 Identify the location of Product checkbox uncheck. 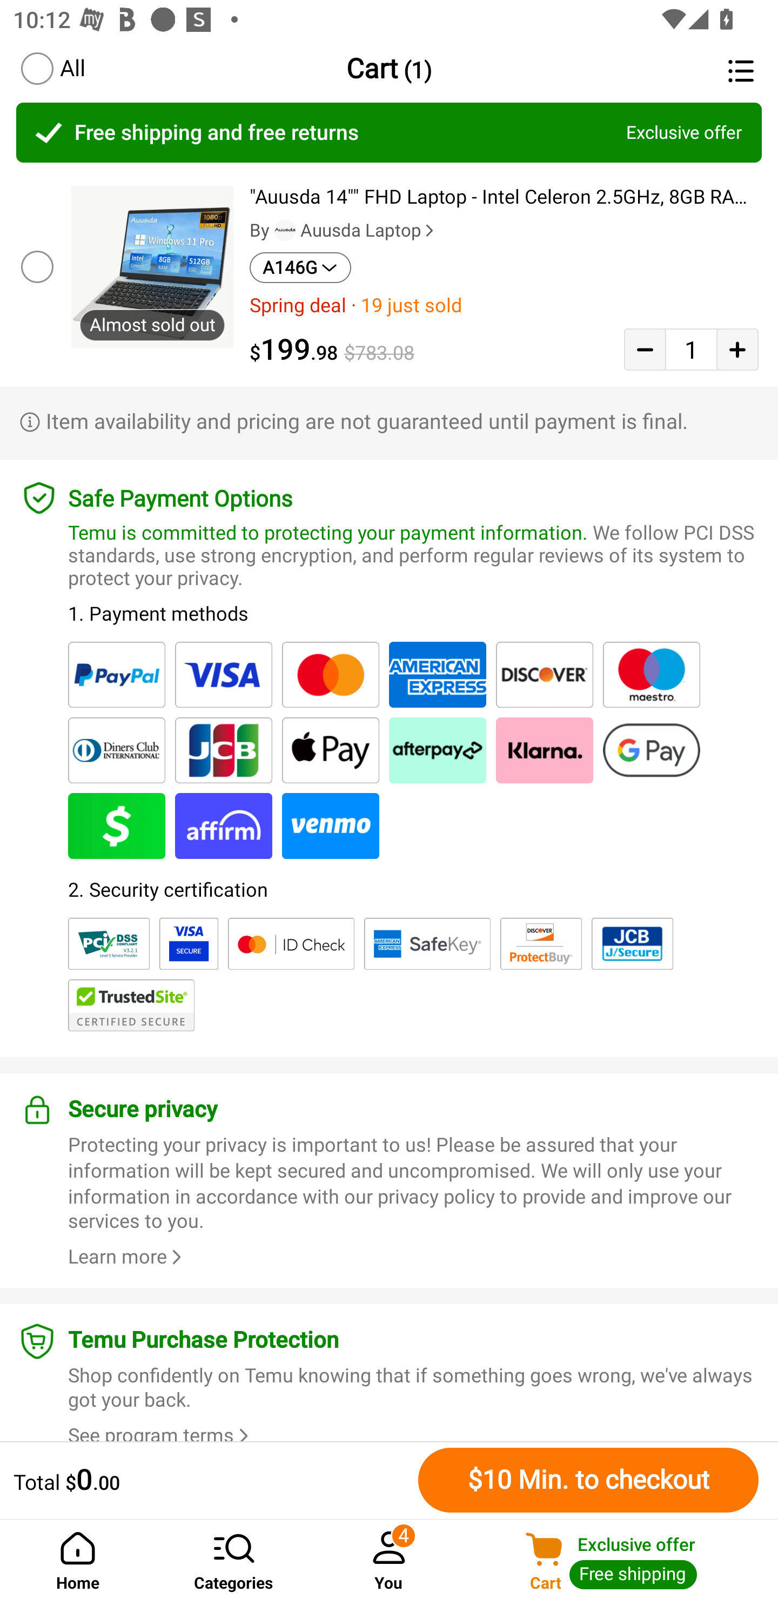
(36, 266).